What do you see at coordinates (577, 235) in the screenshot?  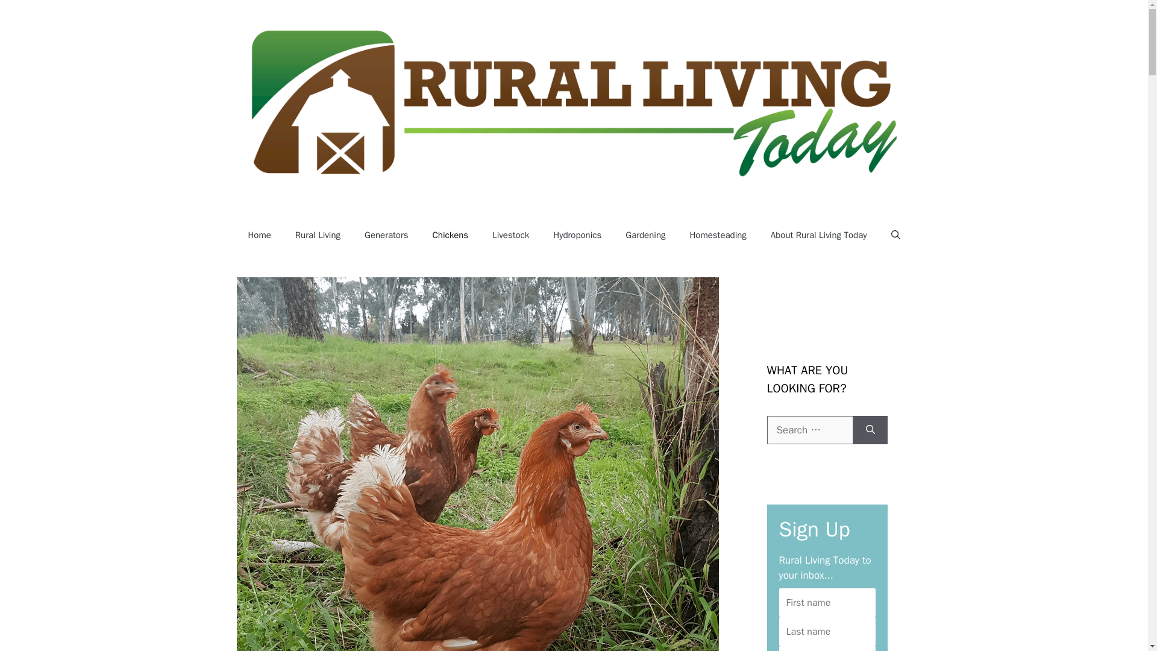 I see `Hydroponics` at bounding box center [577, 235].